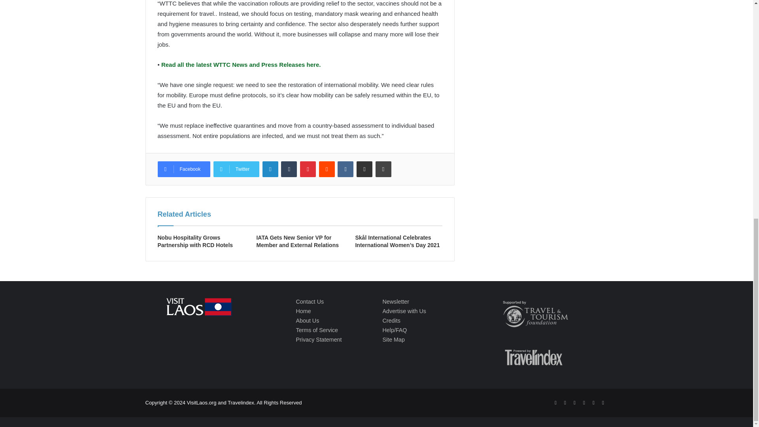 This screenshot has width=759, height=427. Describe the element at coordinates (236, 169) in the screenshot. I see `Twitter` at that location.